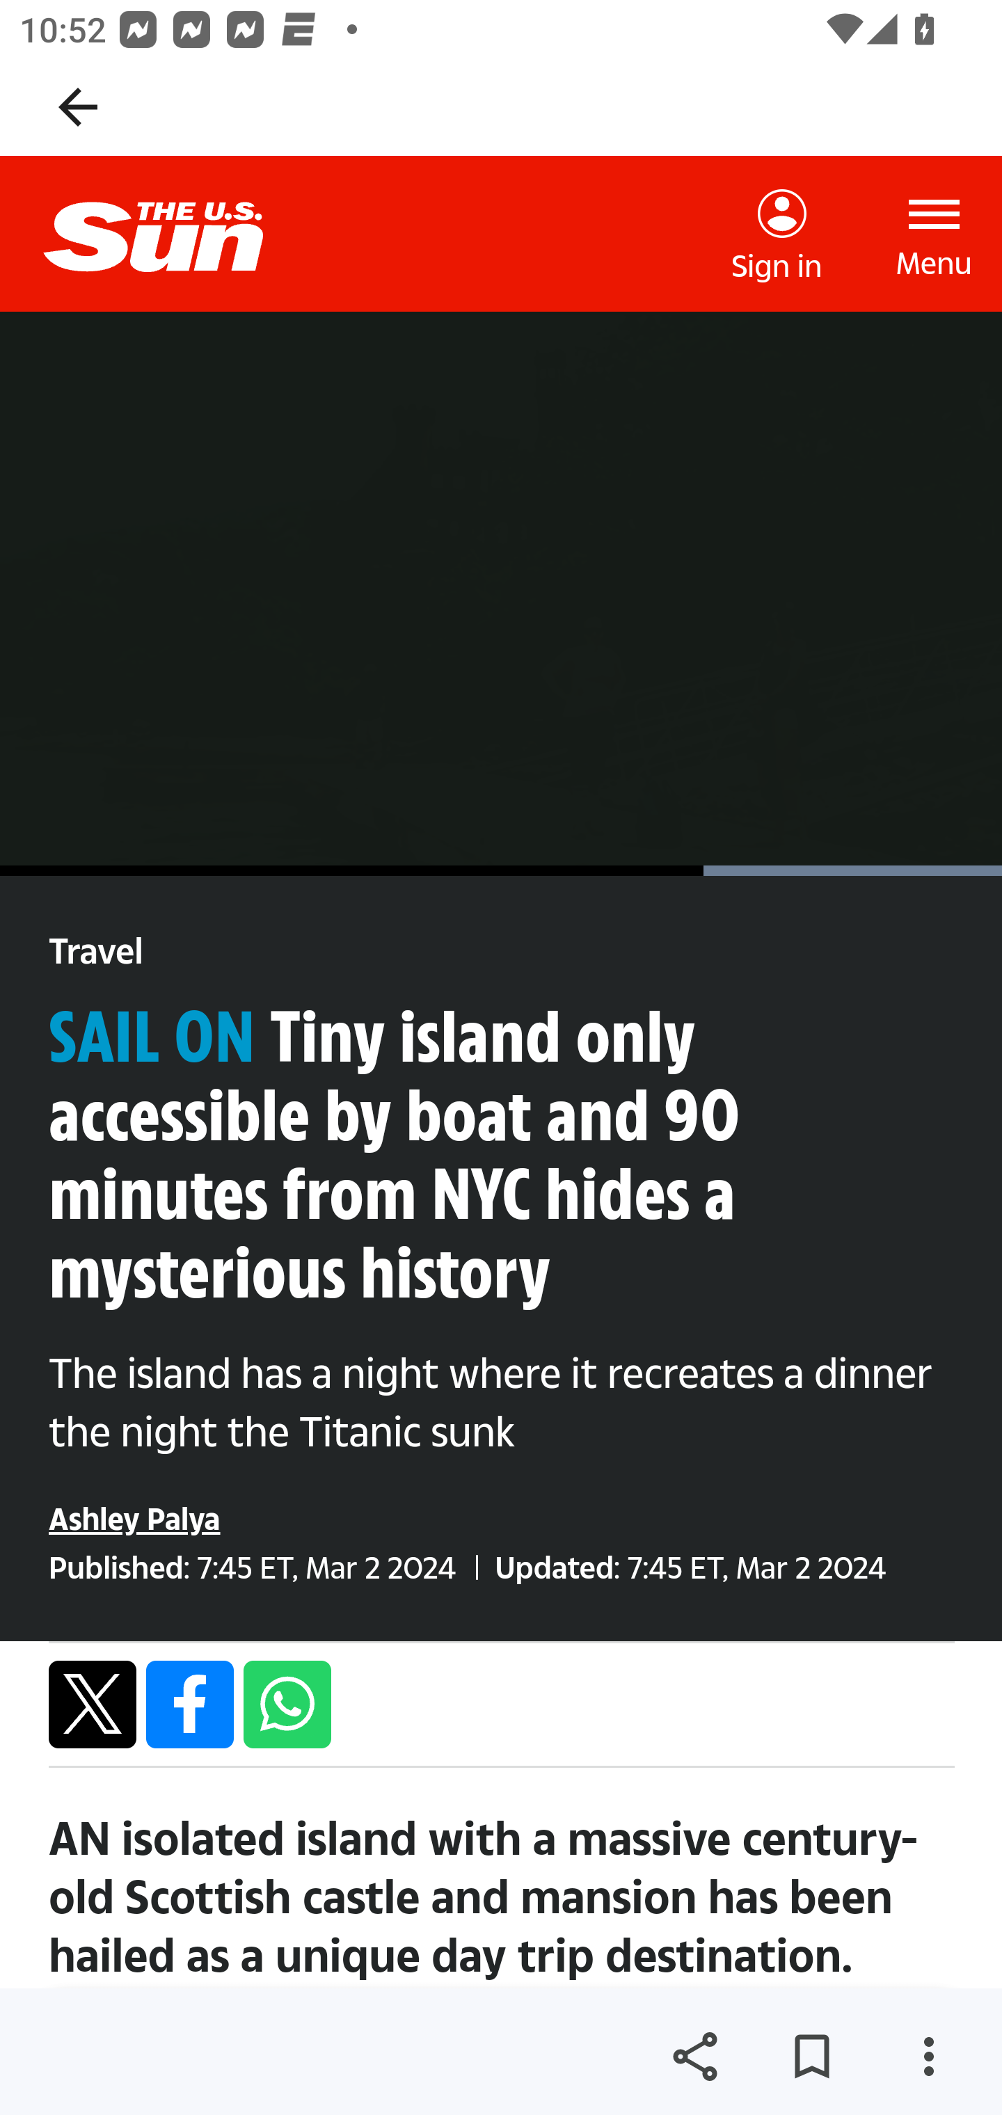 This screenshot has width=1002, height=2115. I want to click on Open Navigation Menu, so click(935, 234).